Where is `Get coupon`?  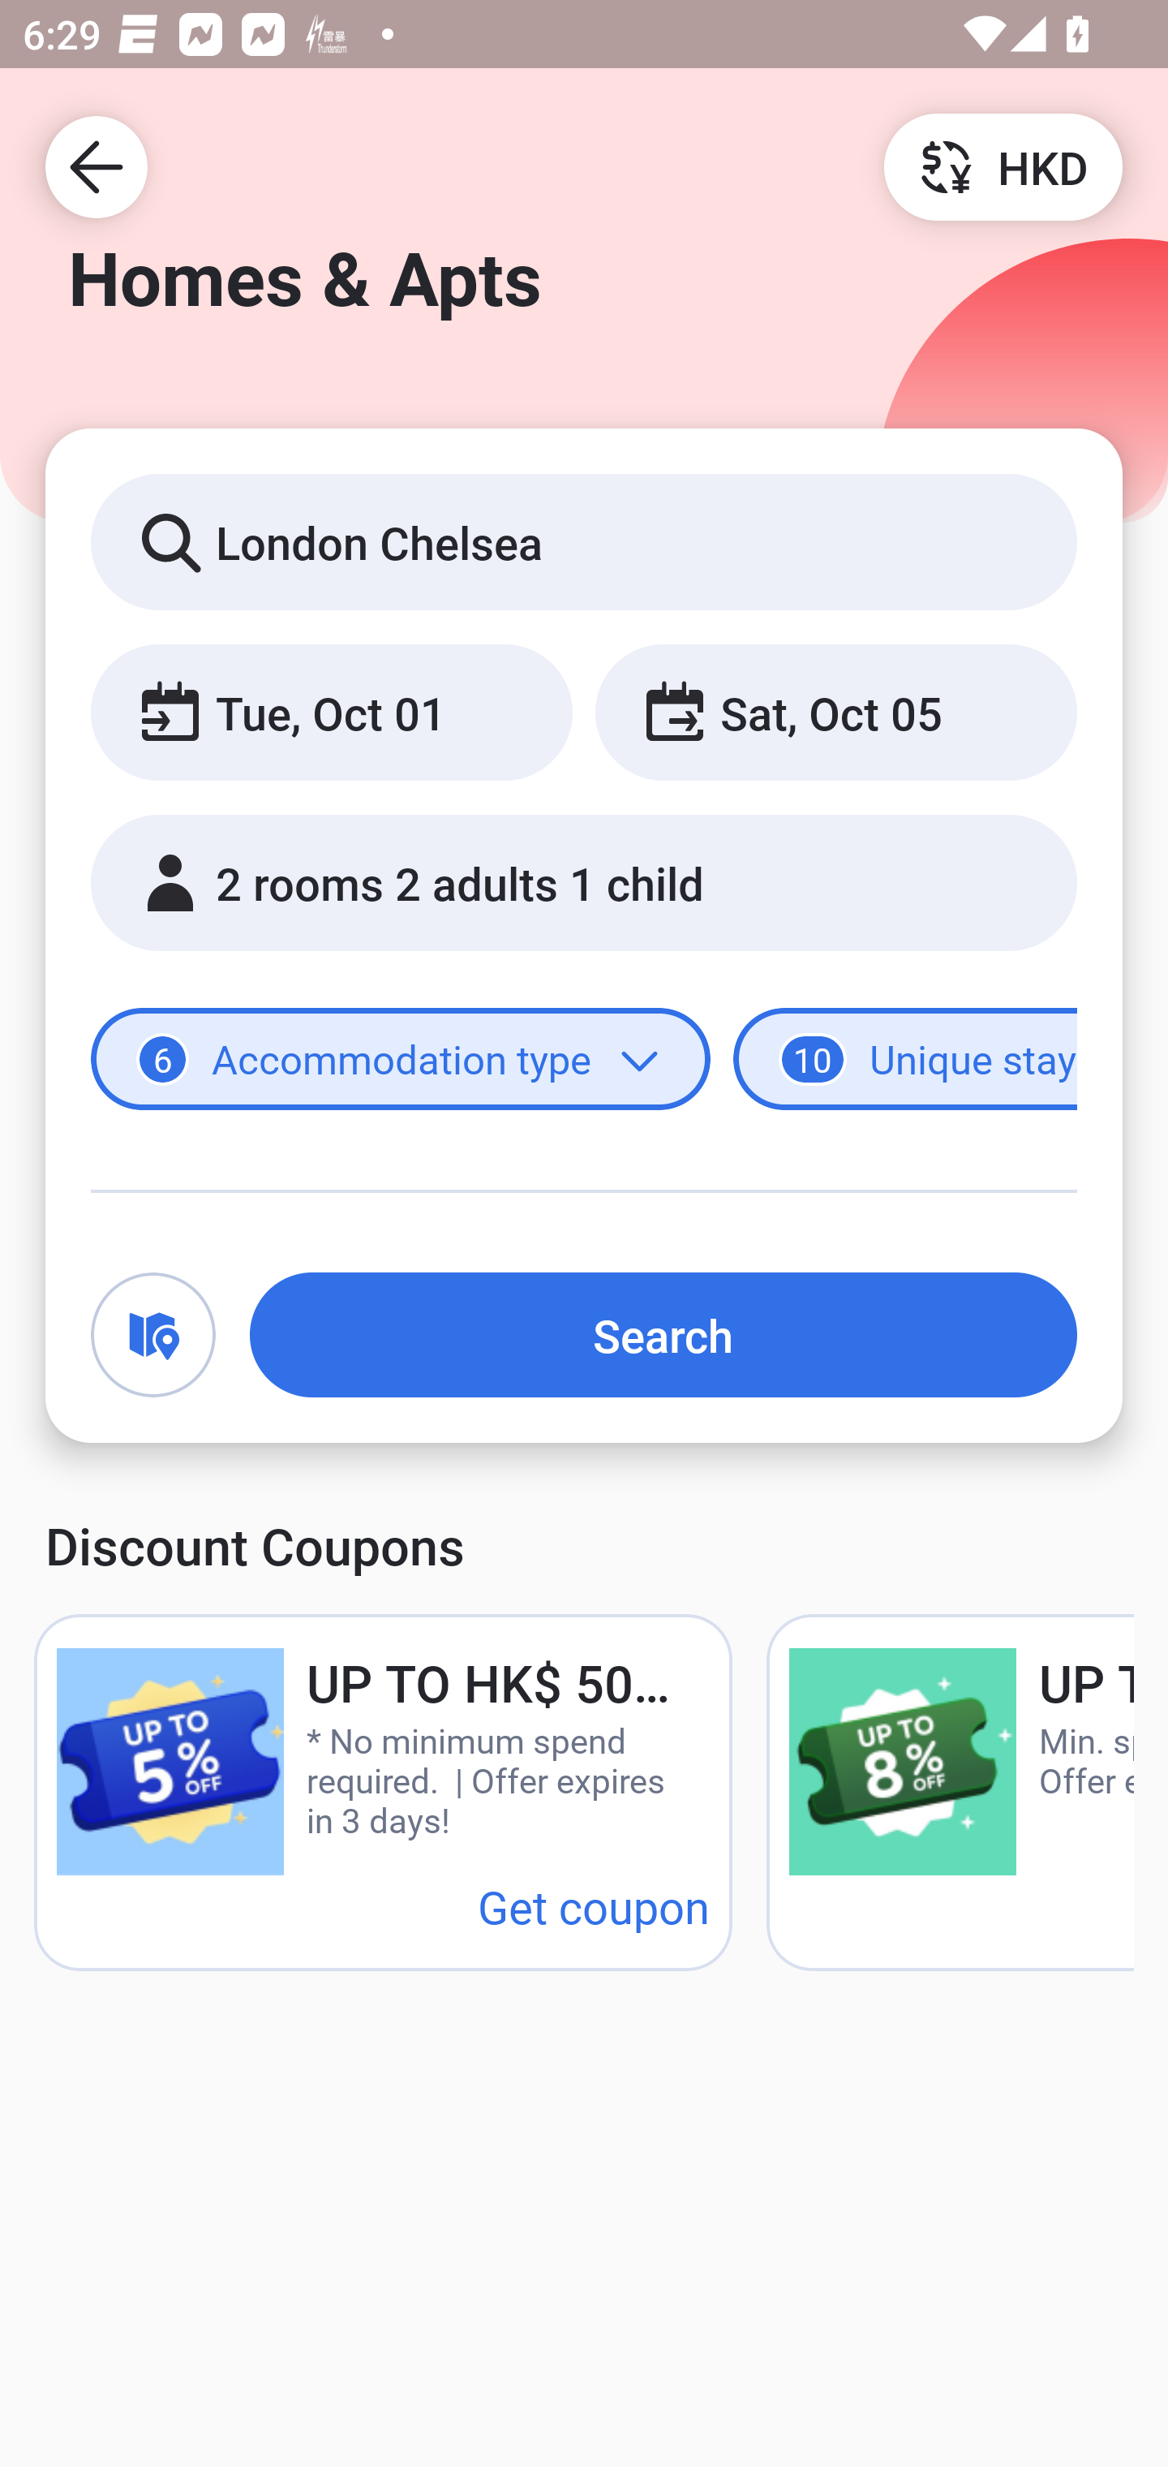 Get coupon is located at coordinates (594, 1905).